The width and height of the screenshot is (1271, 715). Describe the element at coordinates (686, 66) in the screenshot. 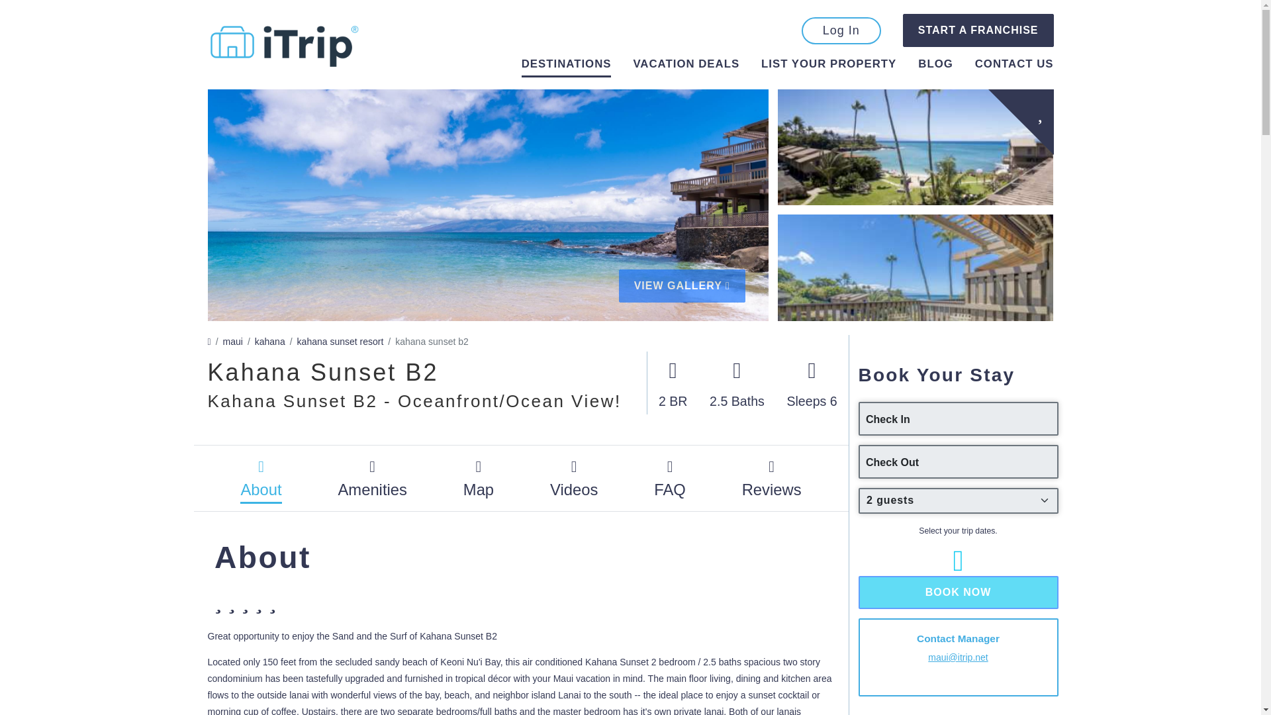

I see `VACATION DEALS` at that location.